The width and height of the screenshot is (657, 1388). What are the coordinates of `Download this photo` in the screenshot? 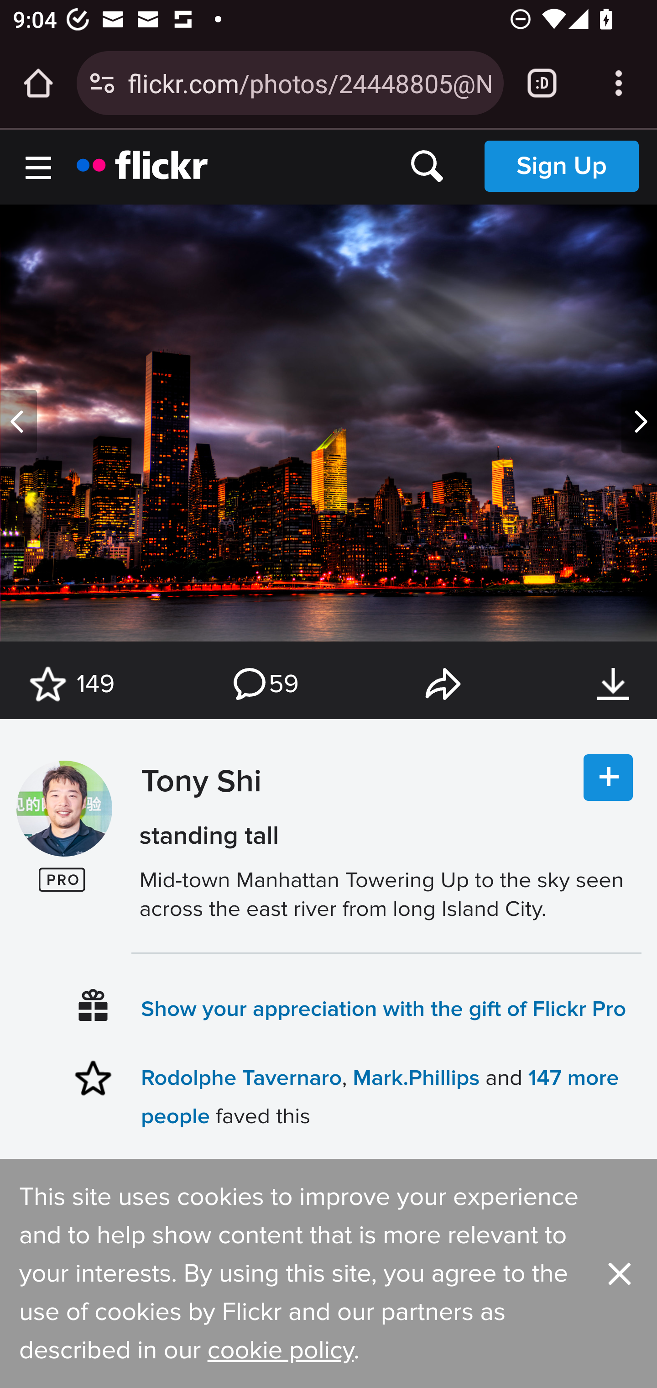 It's located at (613, 684).